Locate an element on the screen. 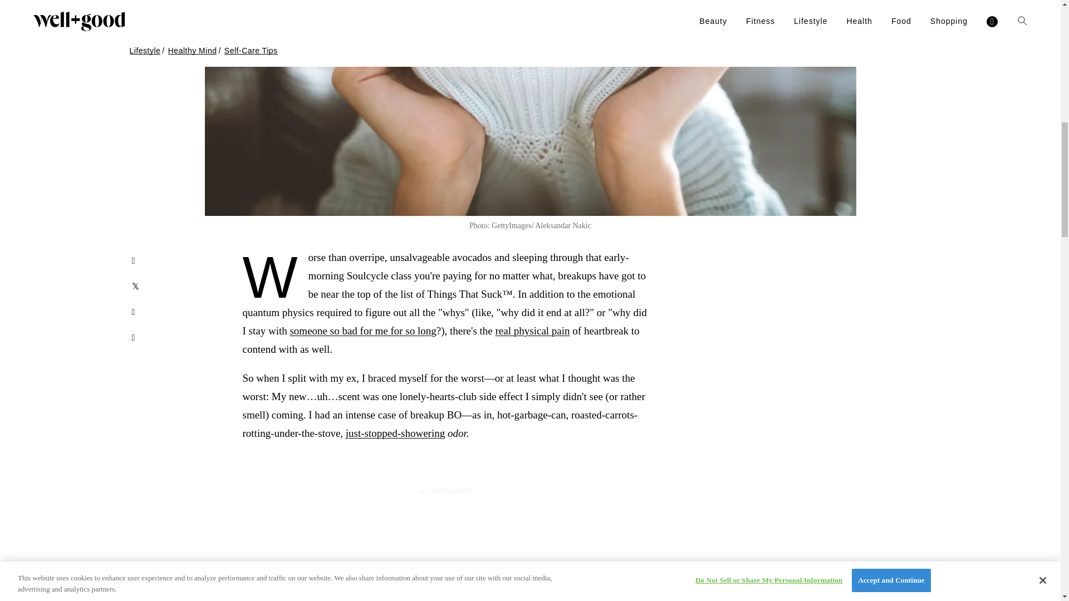 This screenshot has height=601, width=1069. 3rd party ad content is located at coordinates (847, 317).